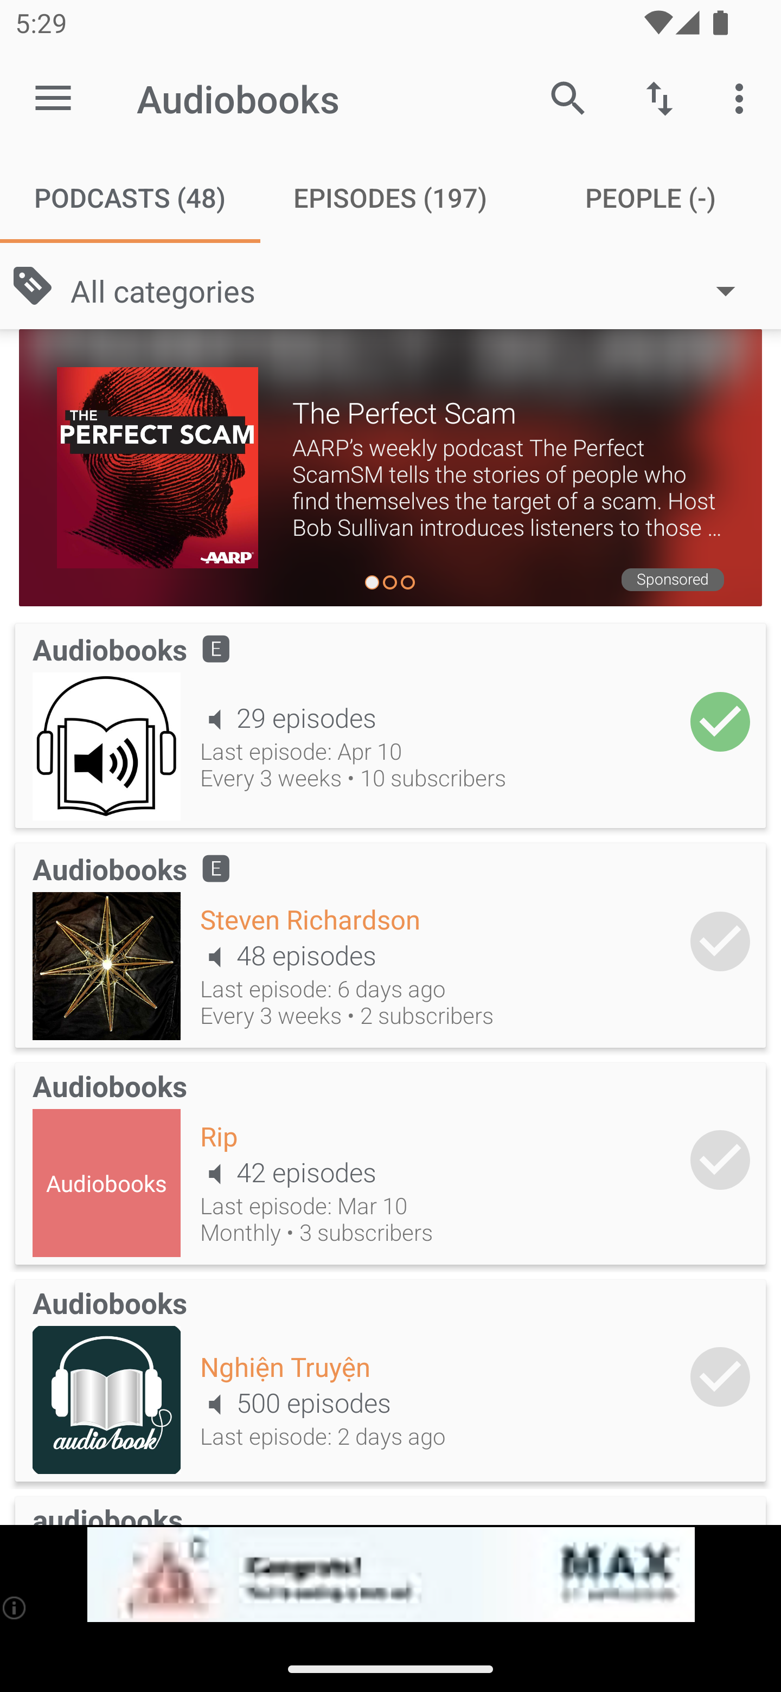  What do you see at coordinates (651, 197) in the screenshot?
I see `People (-) PEOPLE (-)` at bounding box center [651, 197].